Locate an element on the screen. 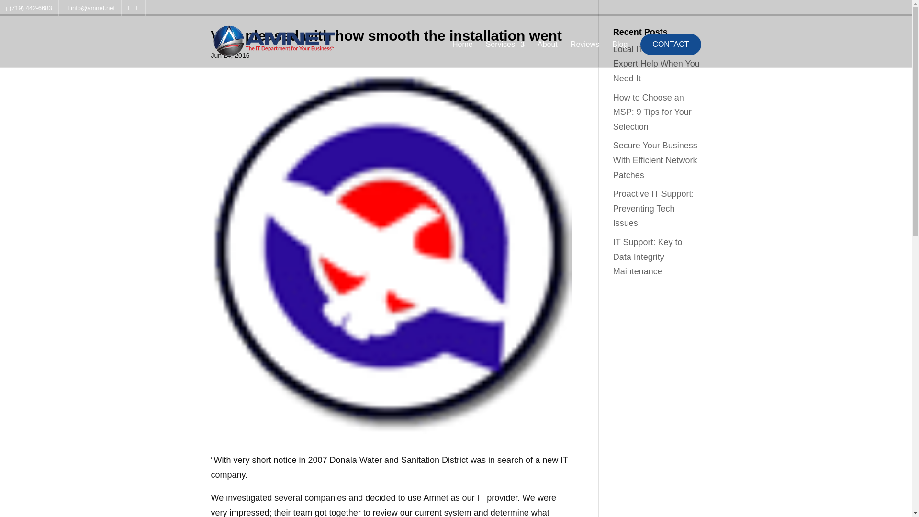 The width and height of the screenshot is (919, 517). About is located at coordinates (548, 55).